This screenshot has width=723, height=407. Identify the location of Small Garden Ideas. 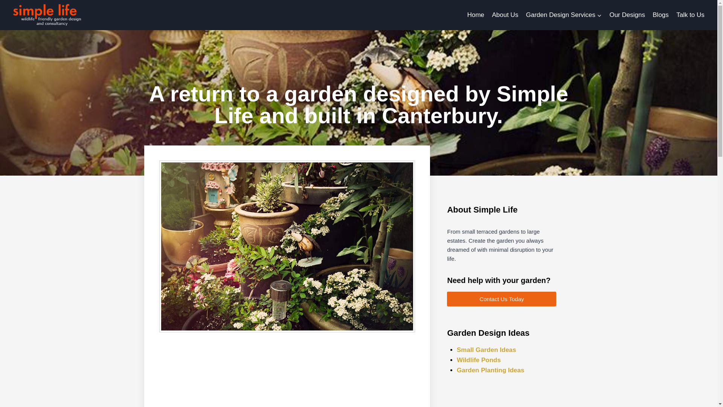
(487, 350).